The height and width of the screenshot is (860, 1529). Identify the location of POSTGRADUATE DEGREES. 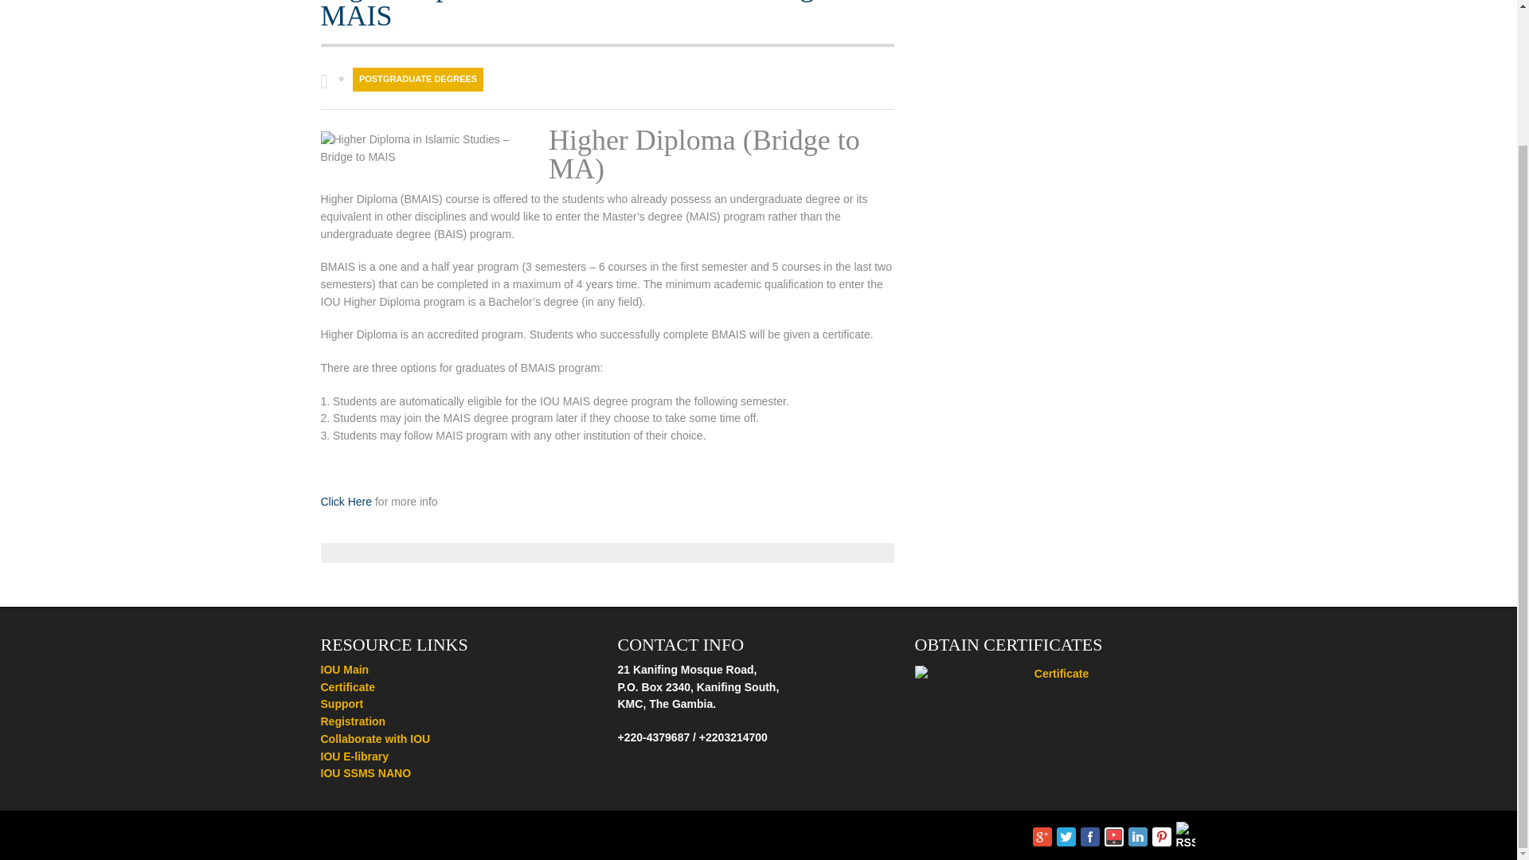
(417, 80).